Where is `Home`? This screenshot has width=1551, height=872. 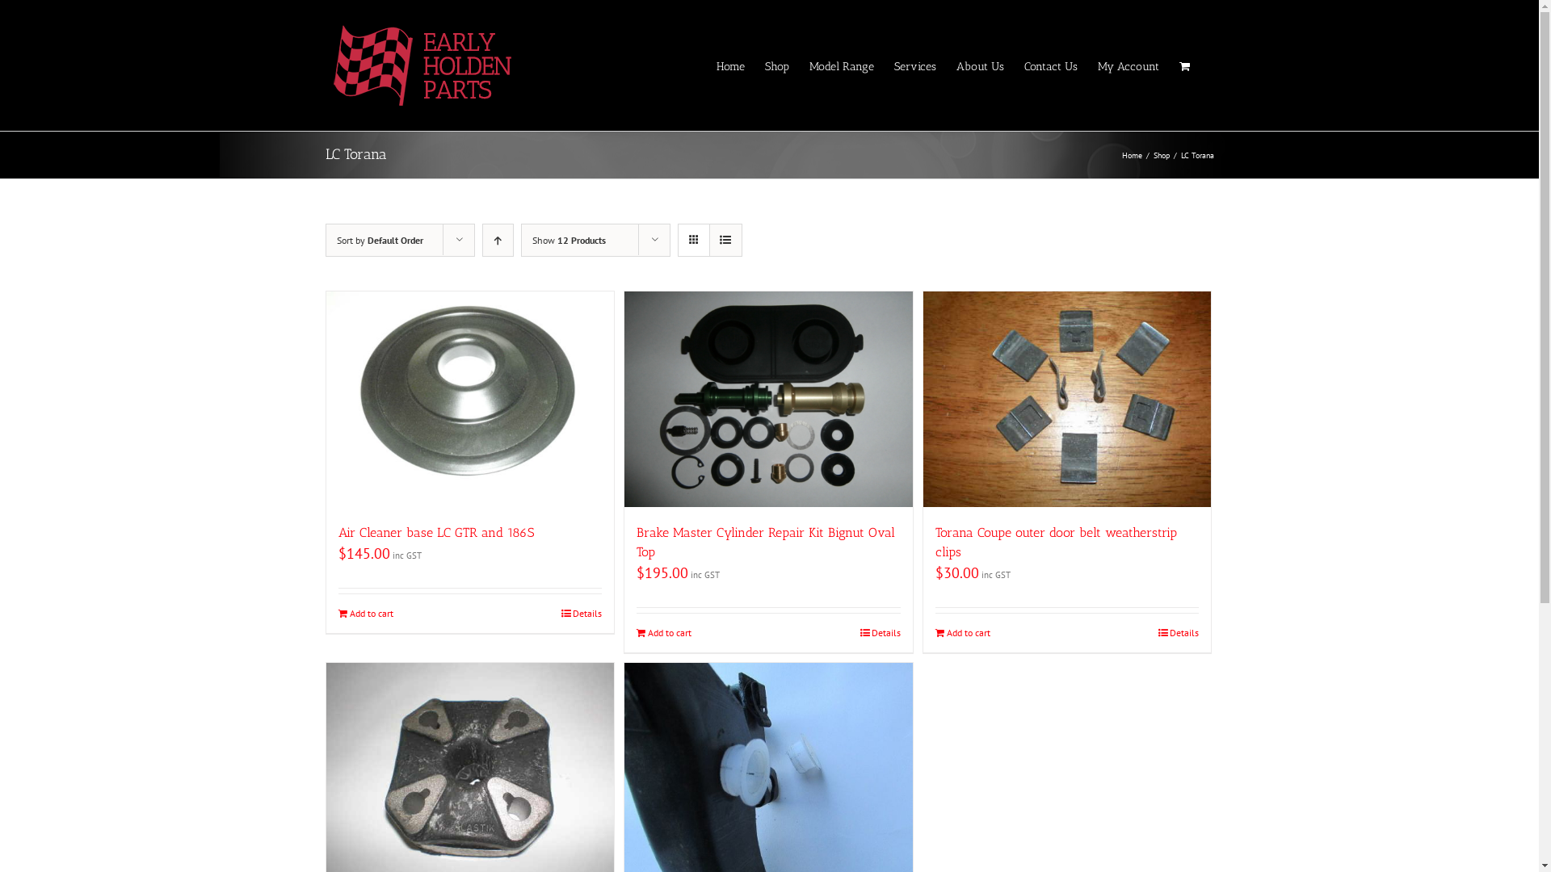
Home is located at coordinates (730, 65).